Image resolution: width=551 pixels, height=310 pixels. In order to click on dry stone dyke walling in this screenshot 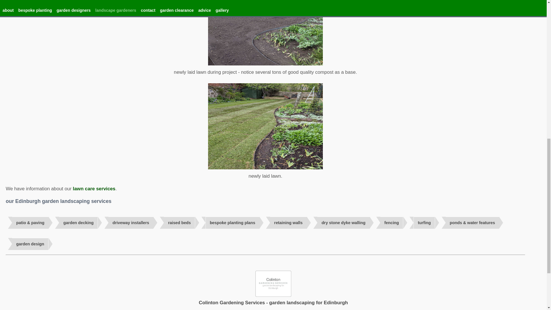, I will do `click(343, 223)`.